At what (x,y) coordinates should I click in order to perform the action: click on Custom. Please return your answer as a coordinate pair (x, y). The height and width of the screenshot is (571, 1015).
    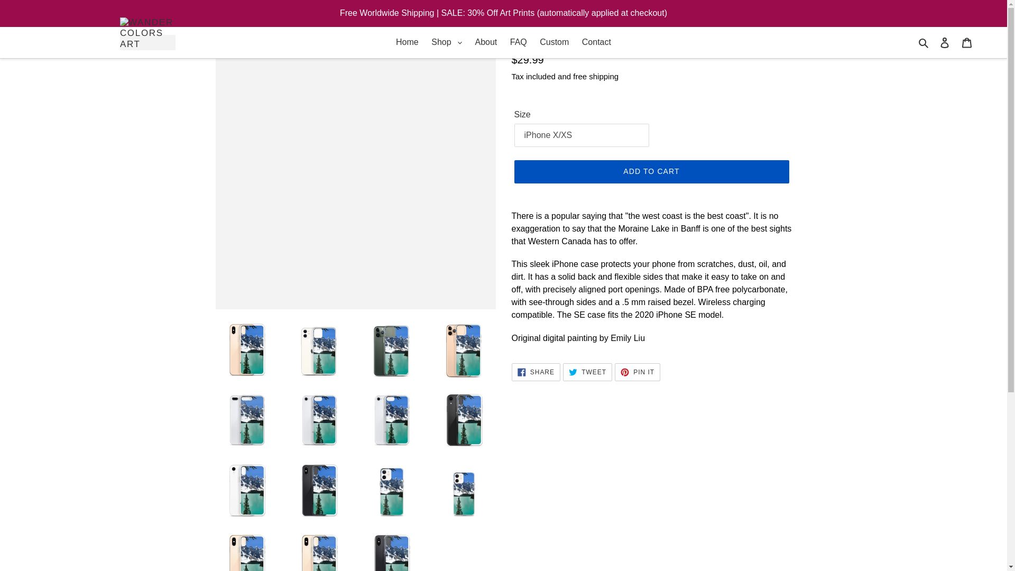
    Looking at the image, I should click on (554, 42).